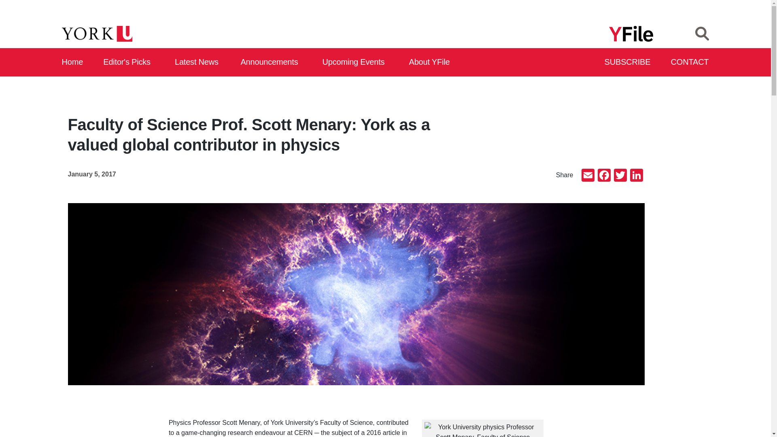 Image resolution: width=777 pixels, height=437 pixels. I want to click on Upcoming Events, so click(356, 62).